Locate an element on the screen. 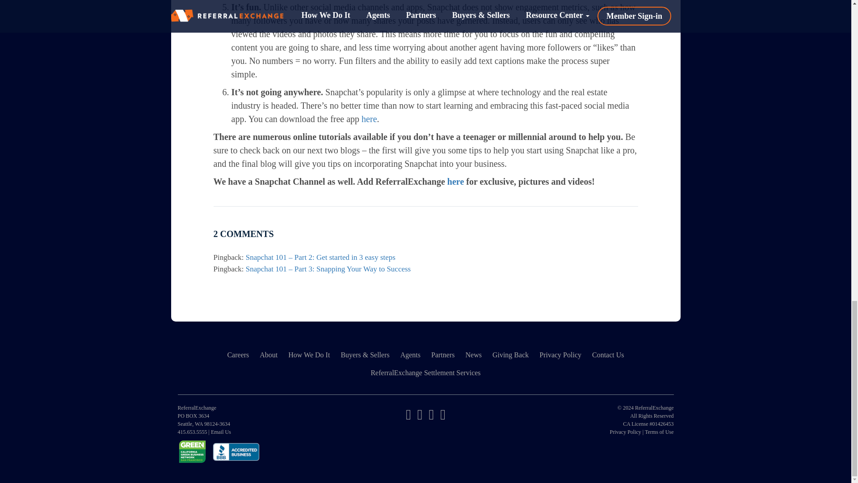 The width and height of the screenshot is (858, 483). Contact Us is located at coordinates (608, 355).